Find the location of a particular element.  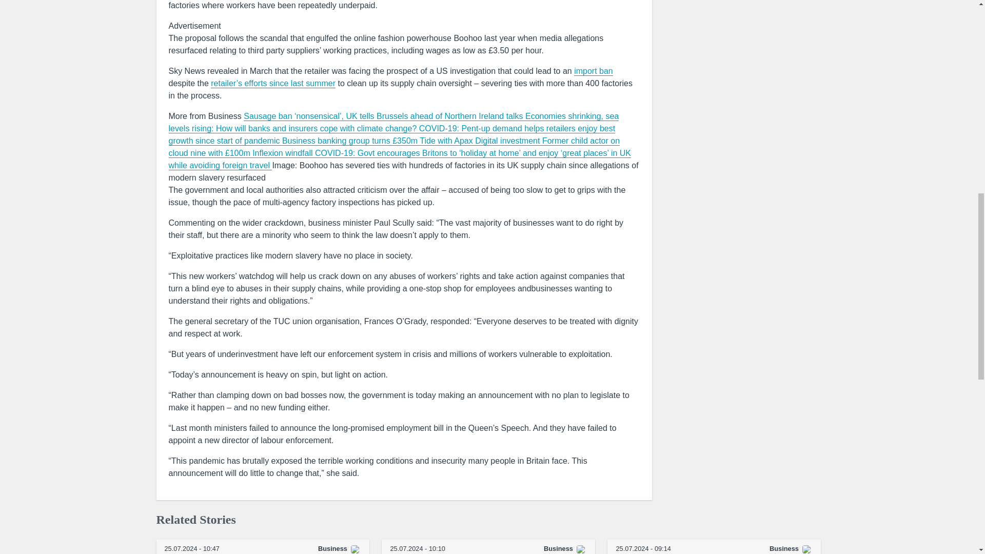

import ban is located at coordinates (593, 71).